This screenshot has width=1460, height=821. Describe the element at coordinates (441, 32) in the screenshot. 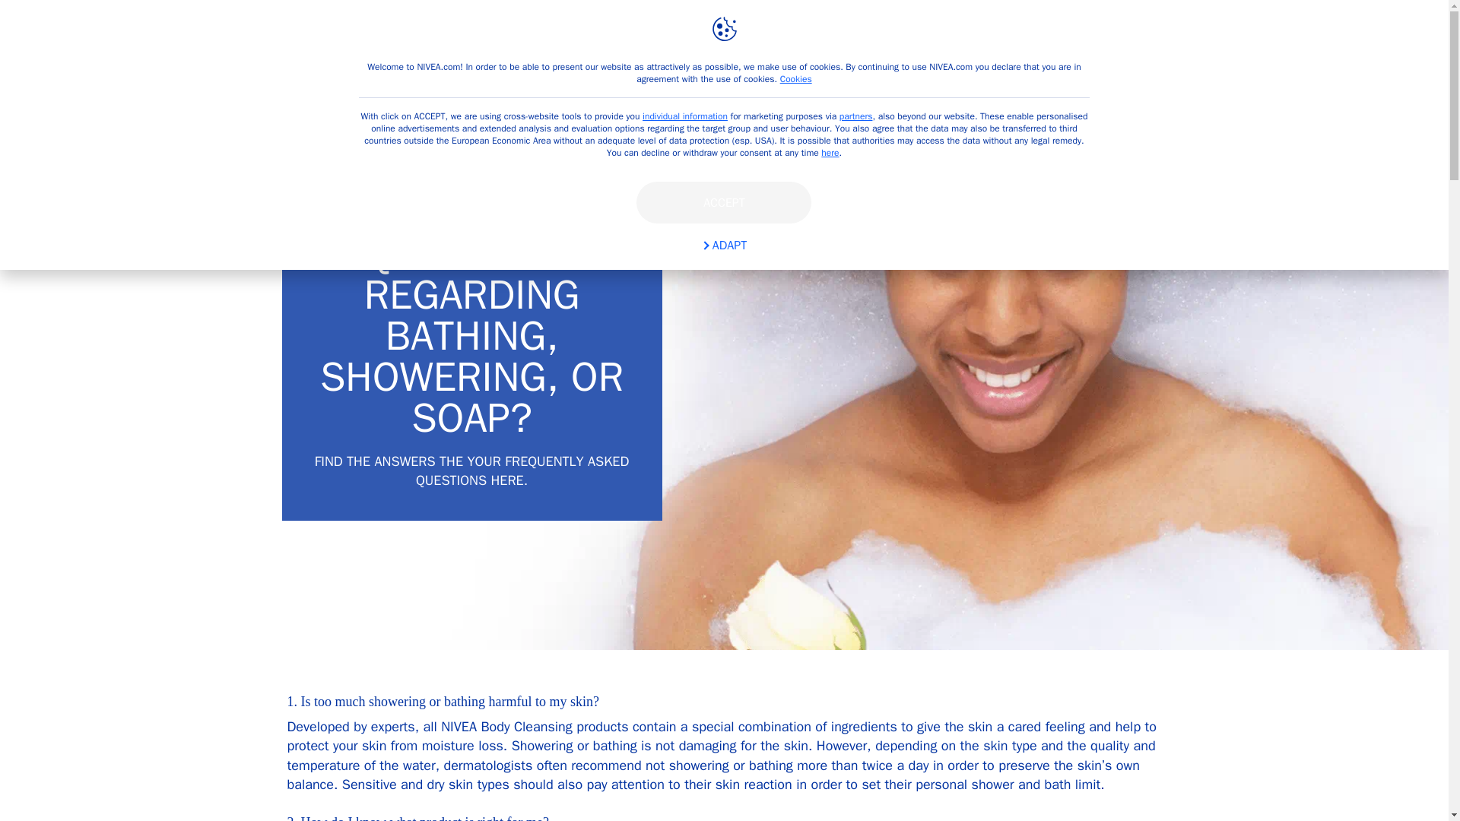

I see `PRODUCTS` at that location.